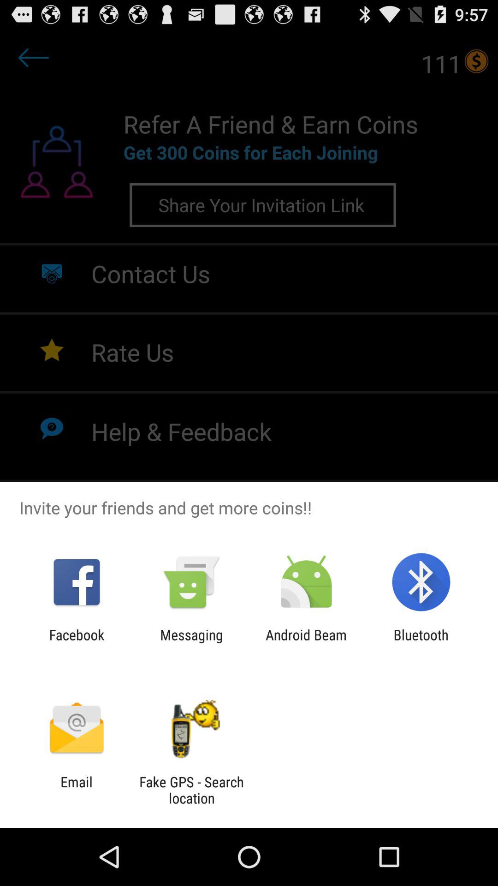 This screenshot has height=886, width=498. Describe the element at coordinates (77, 790) in the screenshot. I see `jump to email app` at that location.